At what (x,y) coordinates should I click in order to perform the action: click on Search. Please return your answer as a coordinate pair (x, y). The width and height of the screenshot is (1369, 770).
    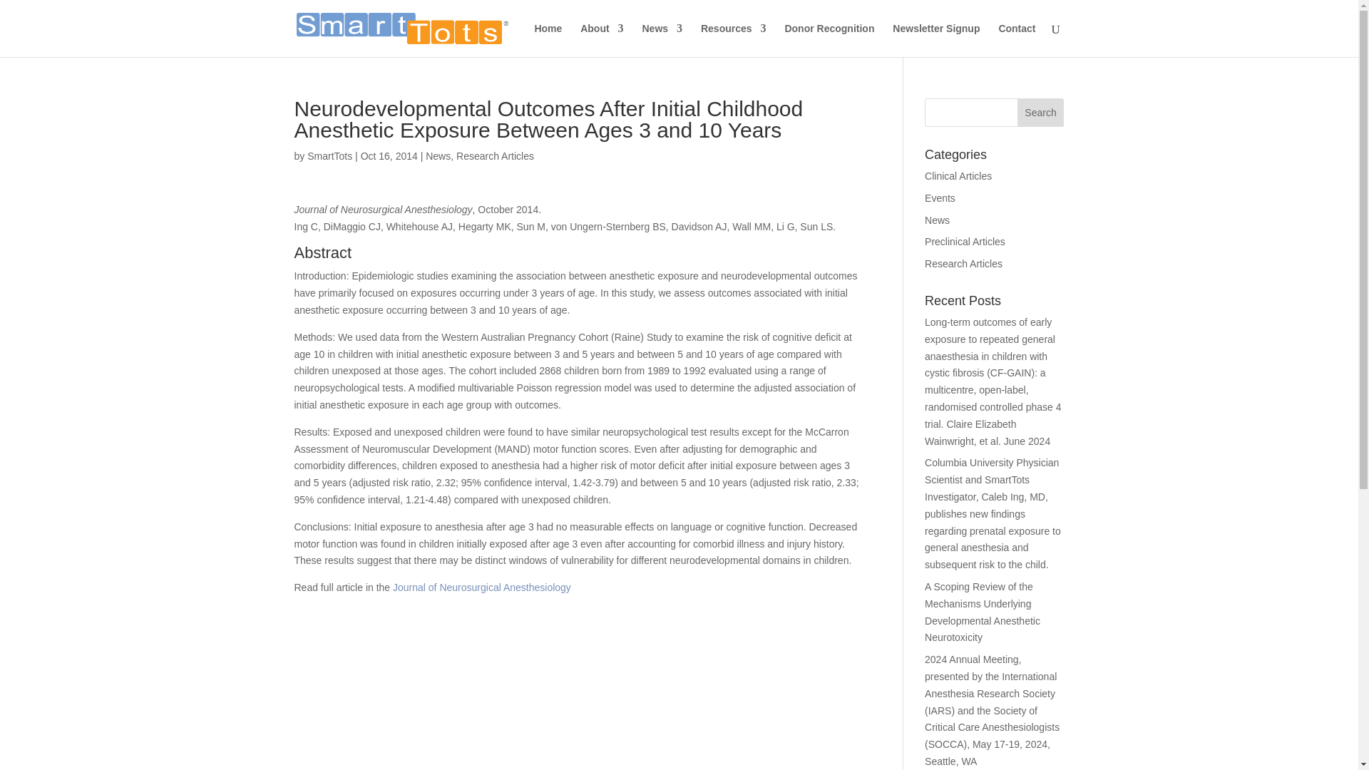
    Looking at the image, I should click on (1041, 113).